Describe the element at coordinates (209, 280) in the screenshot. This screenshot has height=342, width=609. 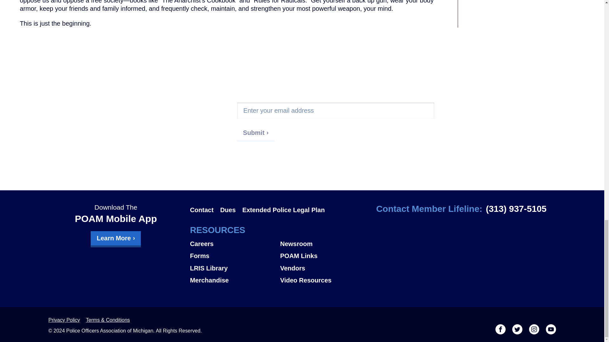
I see `Merchandise` at that location.